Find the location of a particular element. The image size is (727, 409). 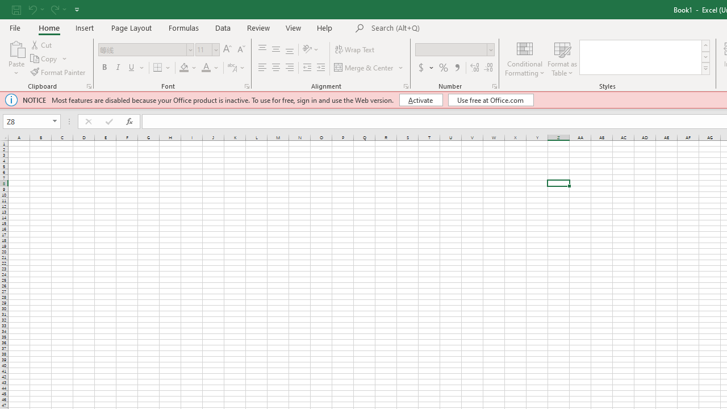

File Tab is located at coordinates (15, 27).